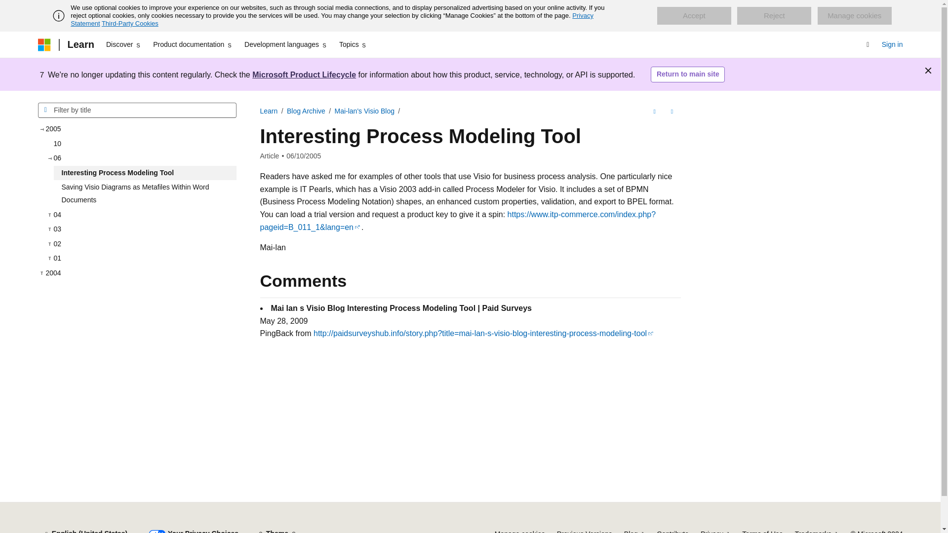  Describe the element at coordinates (193, 44) in the screenshot. I see `Product documentation` at that location.